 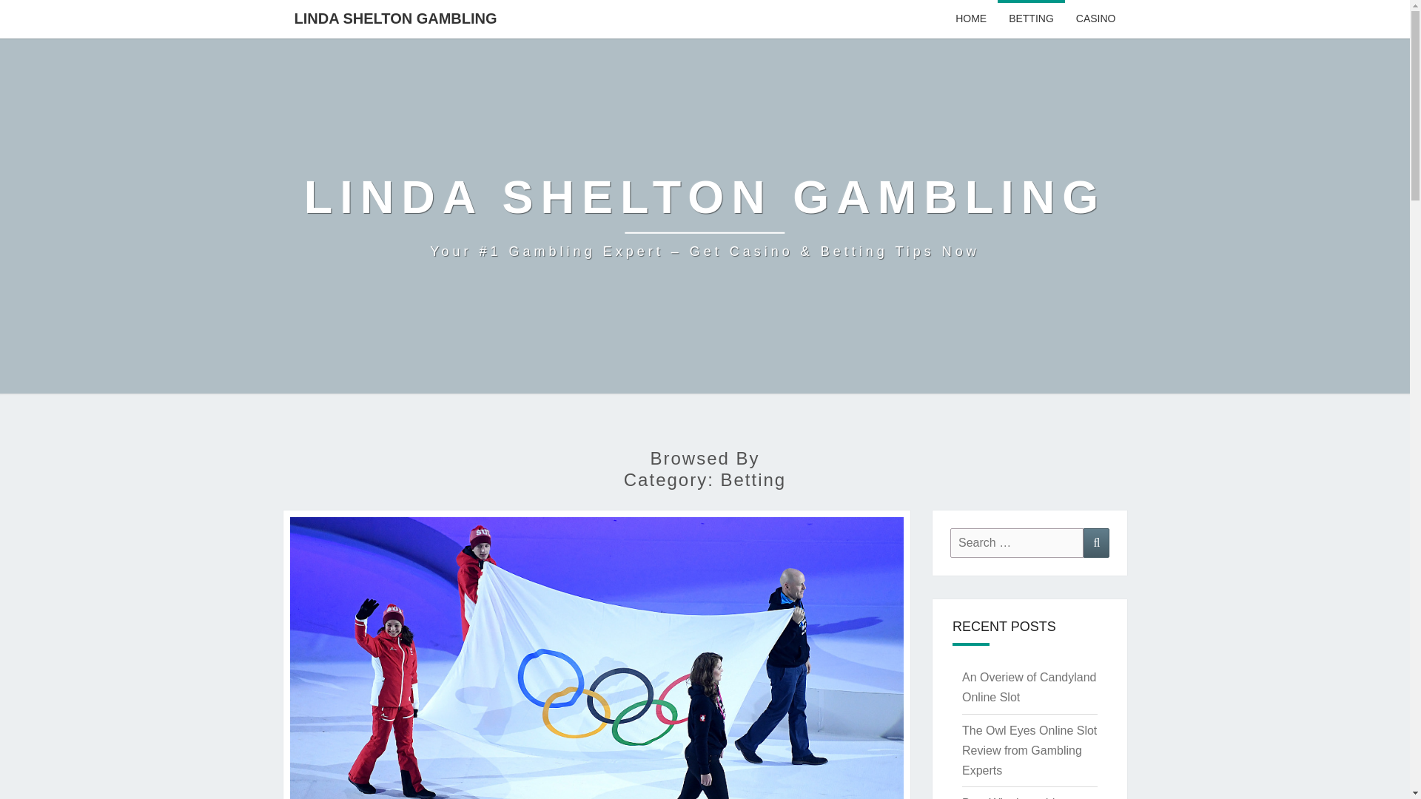 I want to click on Linda Shelton Gambling, so click(x=705, y=216).